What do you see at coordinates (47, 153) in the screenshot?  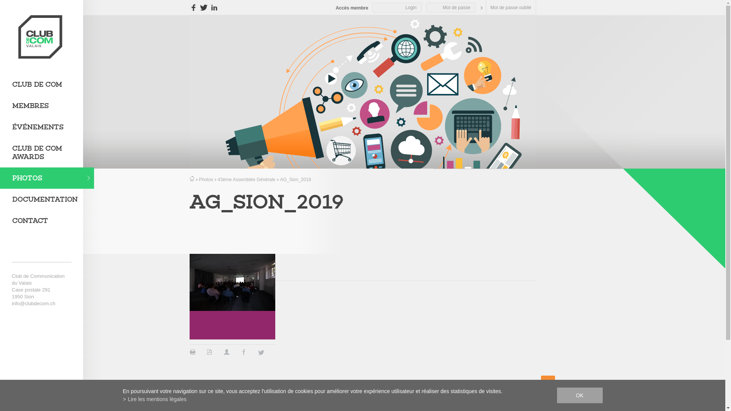 I see `CLUB DE COM AWARDS` at bounding box center [47, 153].